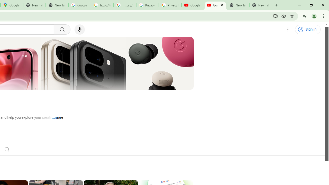  Describe the element at coordinates (305, 16) in the screenshot. I see `Control your music, videos, and more` at that location.